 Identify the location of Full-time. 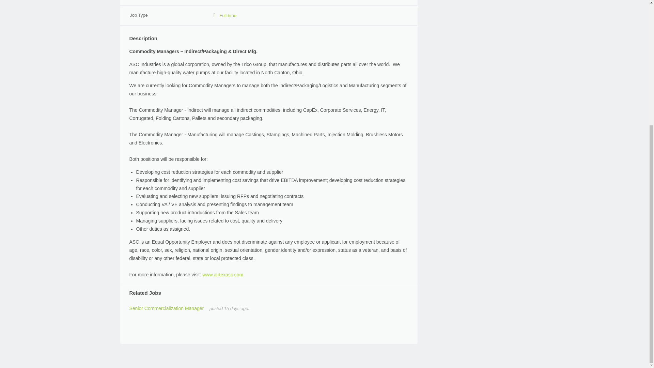
(228, 15).